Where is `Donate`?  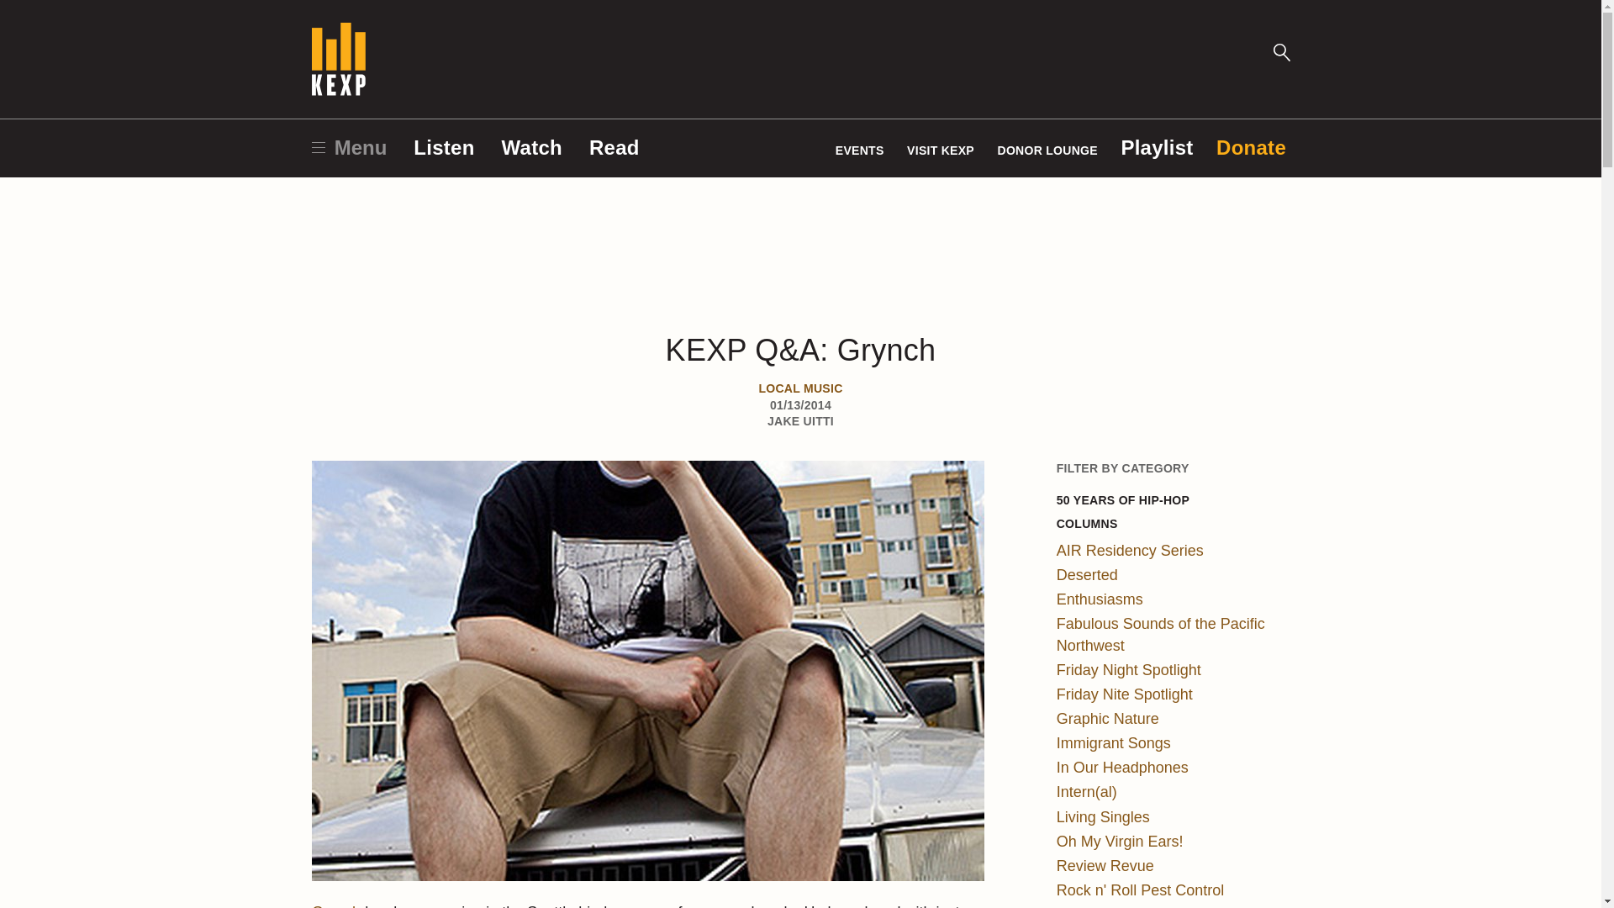
Donate is located at coordinates (1251, 148).